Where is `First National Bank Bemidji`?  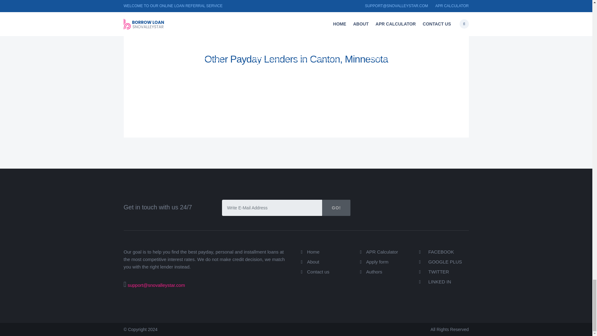 First National Bank Bemidji is located at coordinates (404, 39).